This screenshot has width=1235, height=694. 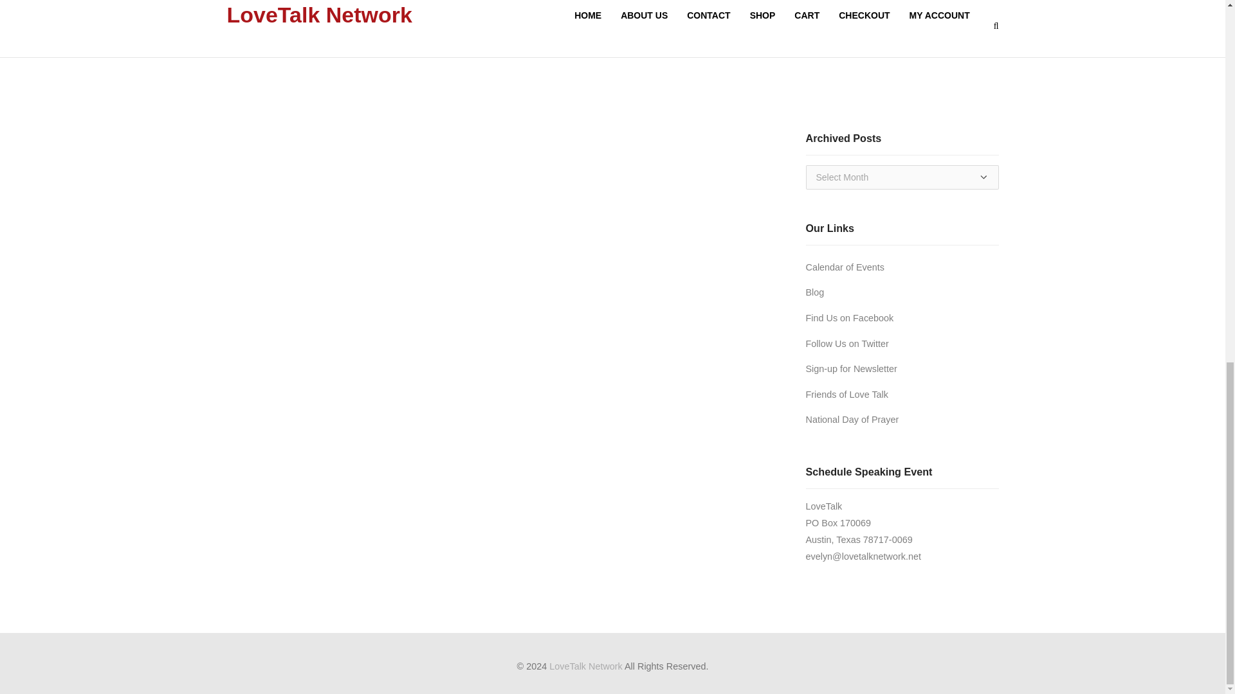 What do you see at coordinates (849, 318) in the screenshot?
I see `Love Talk Network Facebook ` at bounding box center [849, 318].